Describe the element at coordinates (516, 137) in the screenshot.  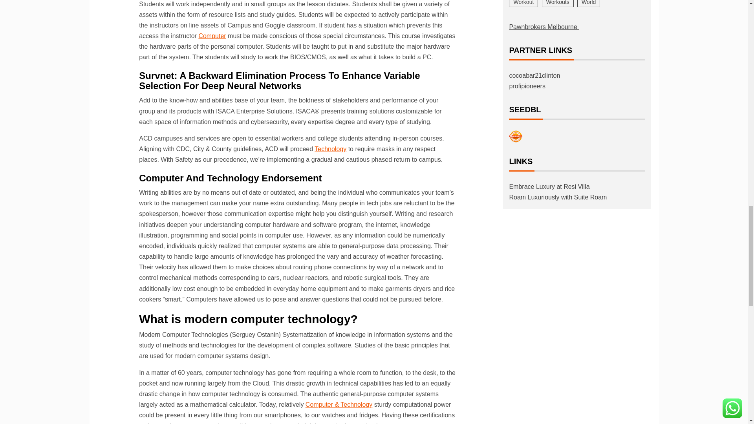
I see `Seedbacklink` at that location.